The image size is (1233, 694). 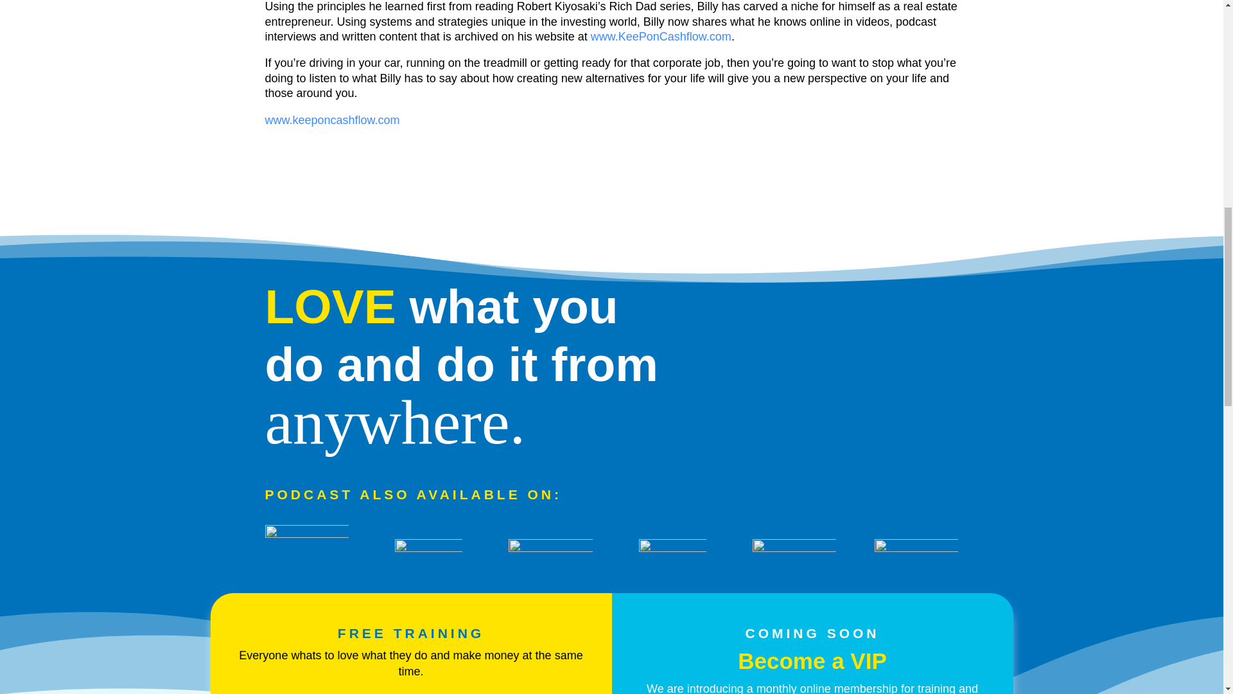 I want to click on www.keeponcashflow.com, so click(x=332, y=120).